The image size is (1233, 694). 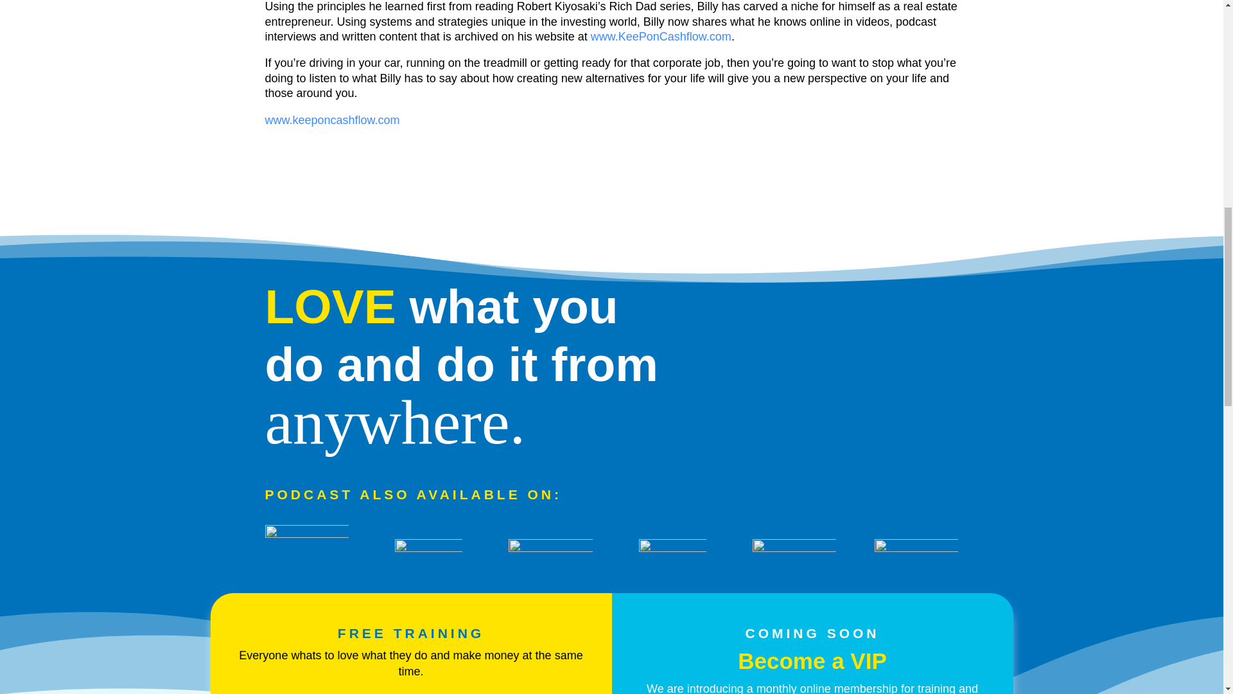 I want to click on www.keeponcashflow.com, so click(x=332, y=120).